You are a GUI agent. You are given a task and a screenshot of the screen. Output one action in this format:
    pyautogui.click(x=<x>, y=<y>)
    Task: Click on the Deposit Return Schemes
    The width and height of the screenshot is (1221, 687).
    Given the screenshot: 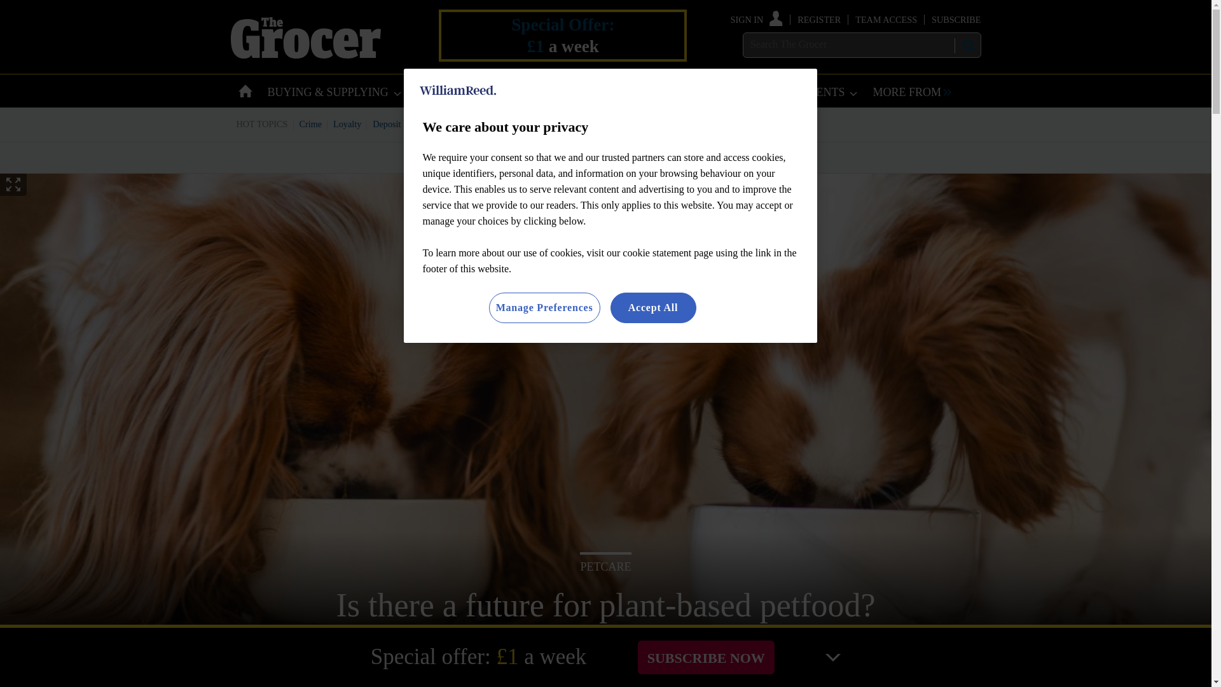 What is the action you would take?
    pyautogui.click(x=417, y=123)
    